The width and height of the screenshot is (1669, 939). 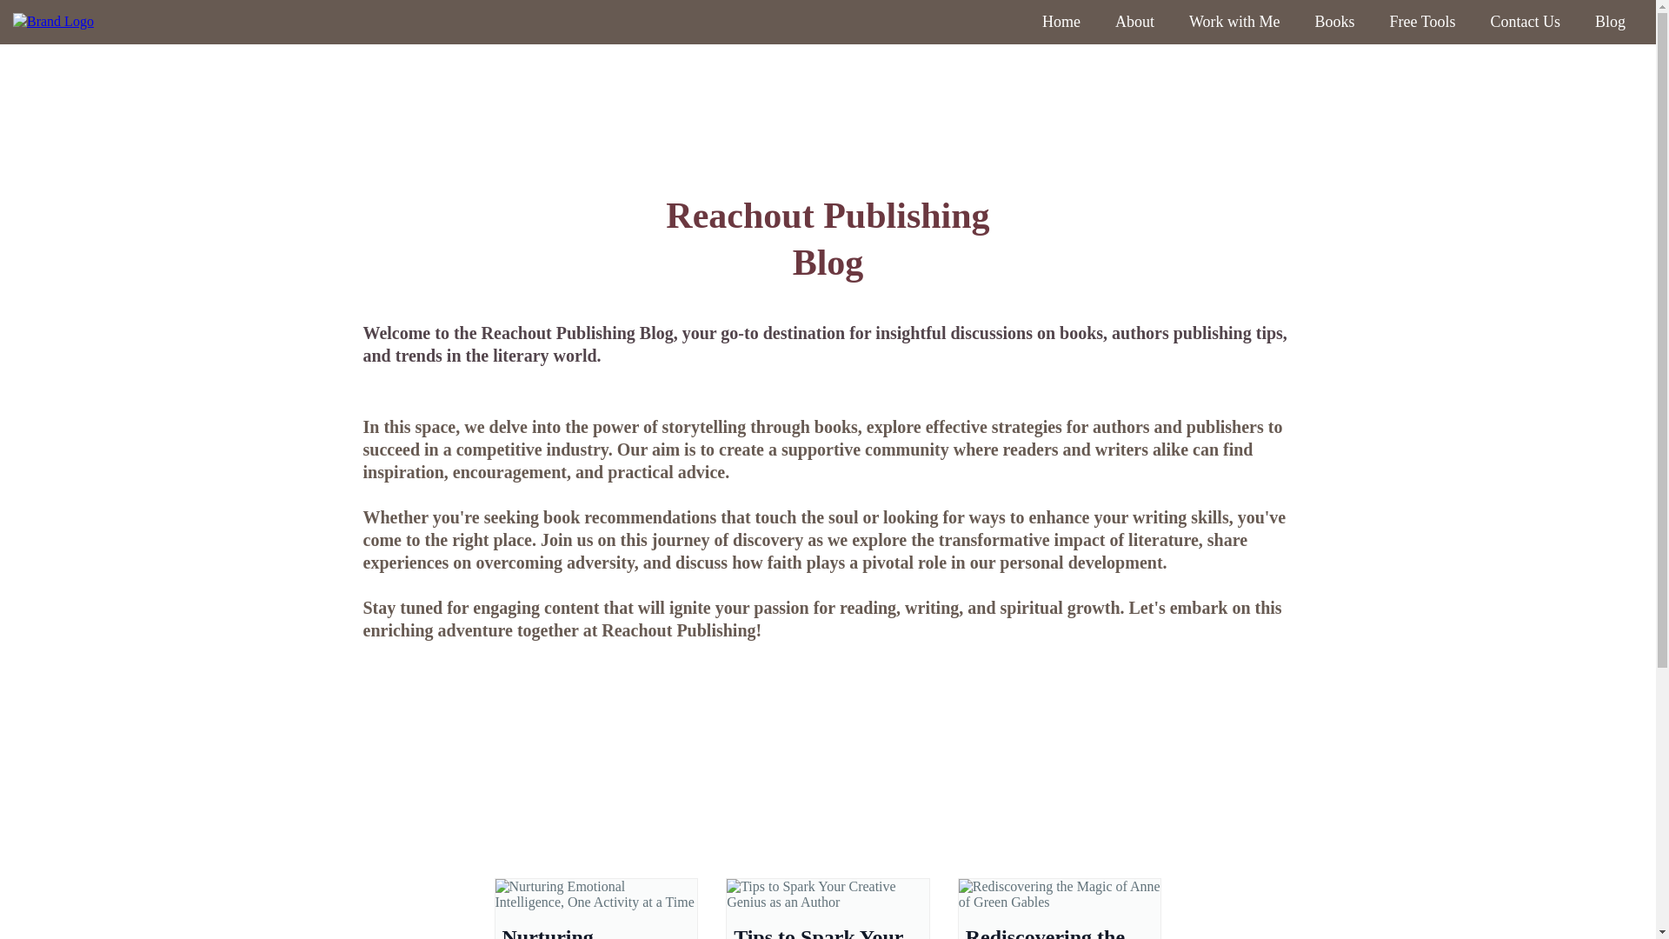 I want to click on Nurturing Emotional Intelligence, One Activity at a Time, so click(x=582, y=932).